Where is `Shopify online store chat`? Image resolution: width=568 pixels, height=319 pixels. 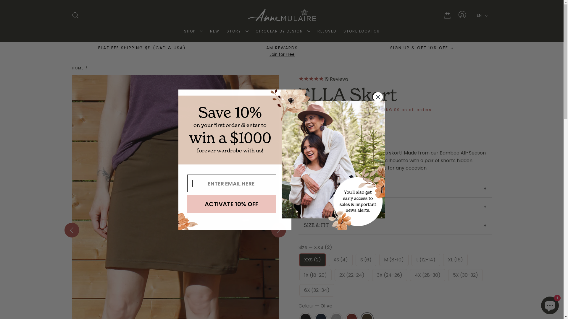 Shopify online store chat is located at coordinates (550, 304).